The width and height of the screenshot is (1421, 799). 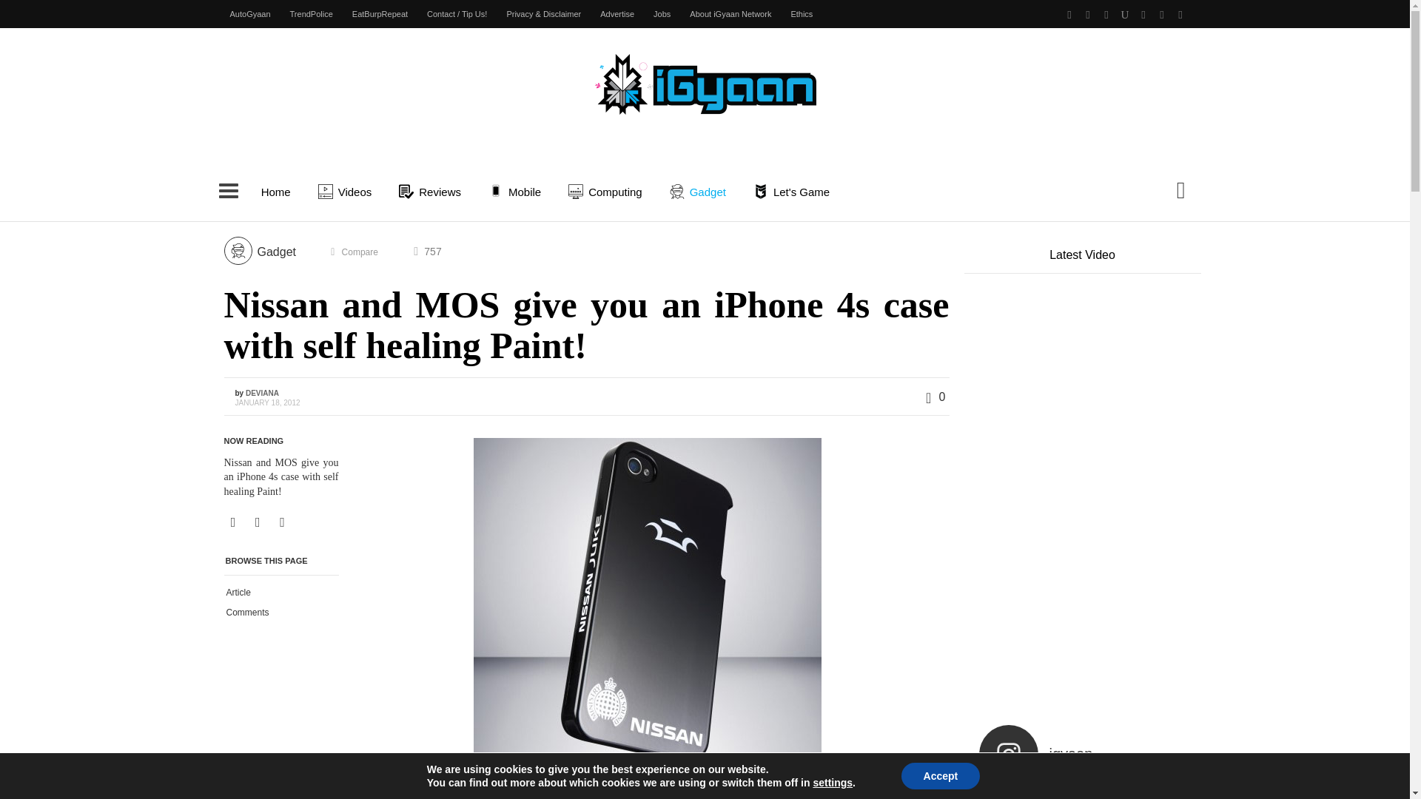 What do you see at coordinates (380, 13) in the screenshot?
I see `EatBurpRepeat` at bounding box center [380, 13].